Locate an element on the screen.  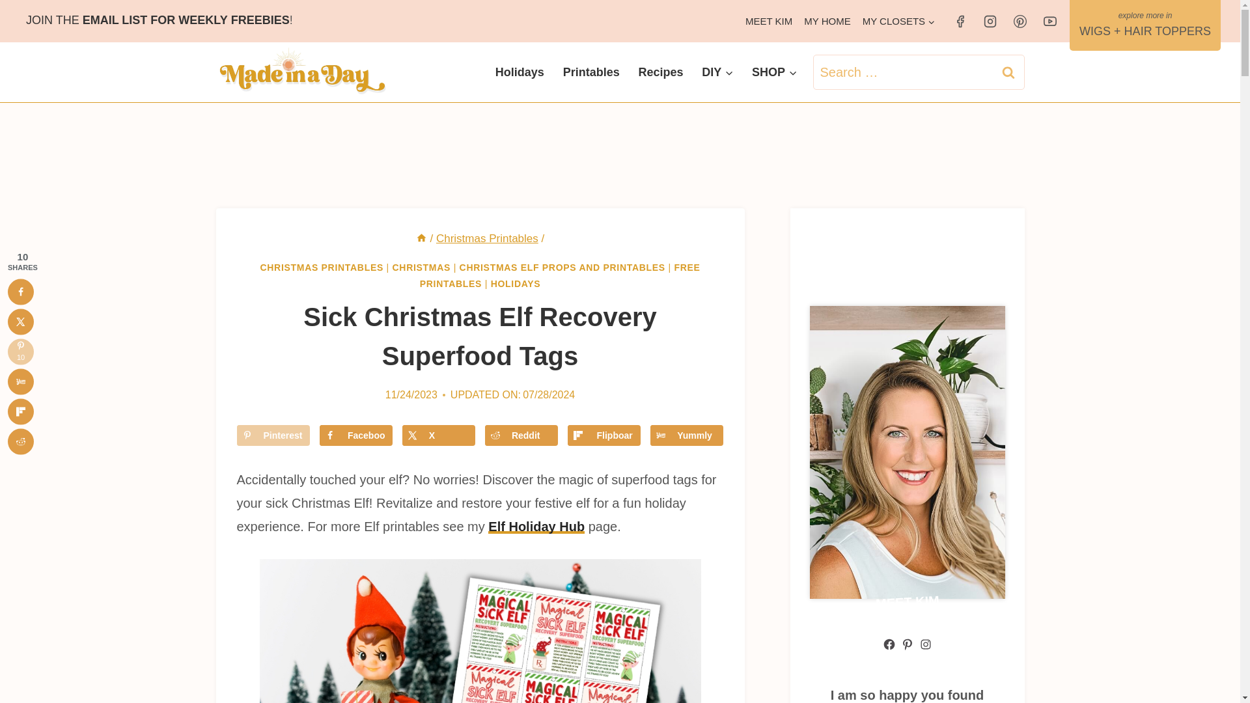
MY HOME is located at coordinates (827, 21).